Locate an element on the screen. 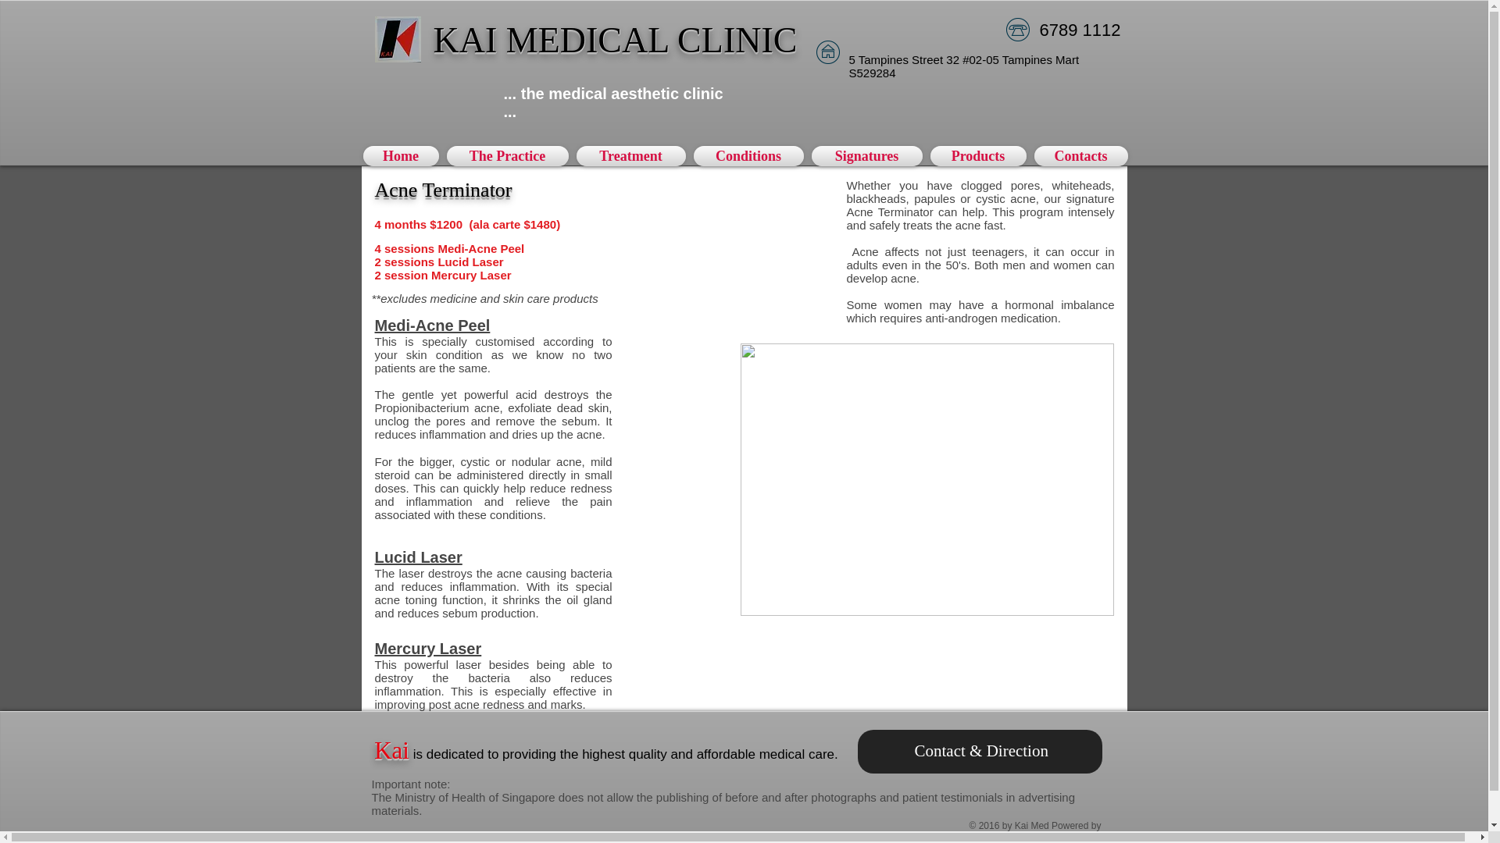 This screenshot has height=843, width=1500. Contacts is located at coordinates (1078, 155).